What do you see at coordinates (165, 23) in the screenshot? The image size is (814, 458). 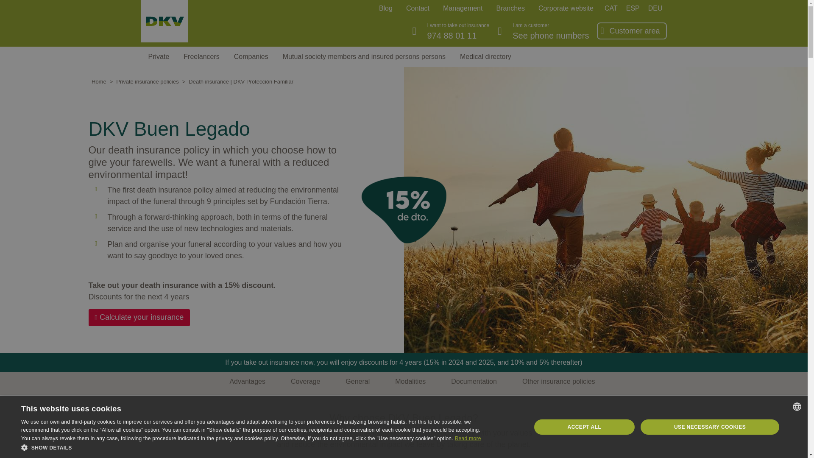 I see `Home` at bounding box center [165, 23].